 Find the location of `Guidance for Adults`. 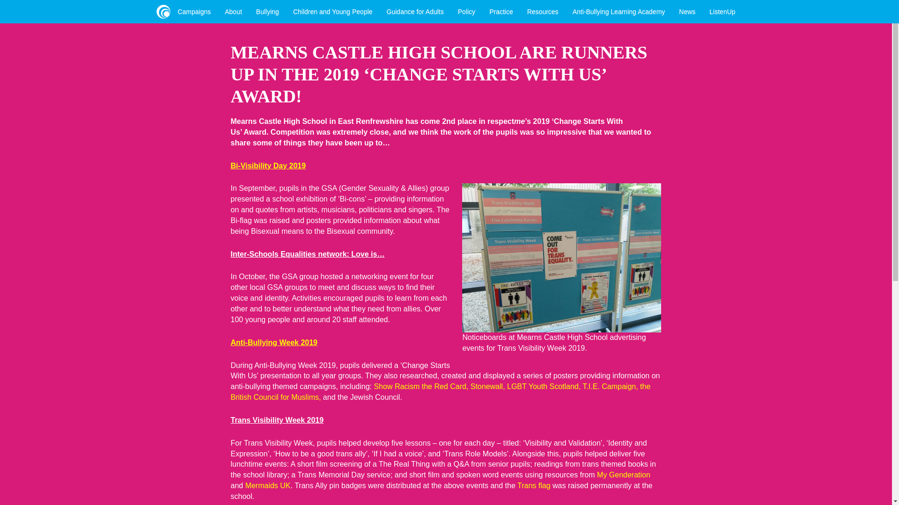

Guidance for Adults is located at coordinates (415, 8).